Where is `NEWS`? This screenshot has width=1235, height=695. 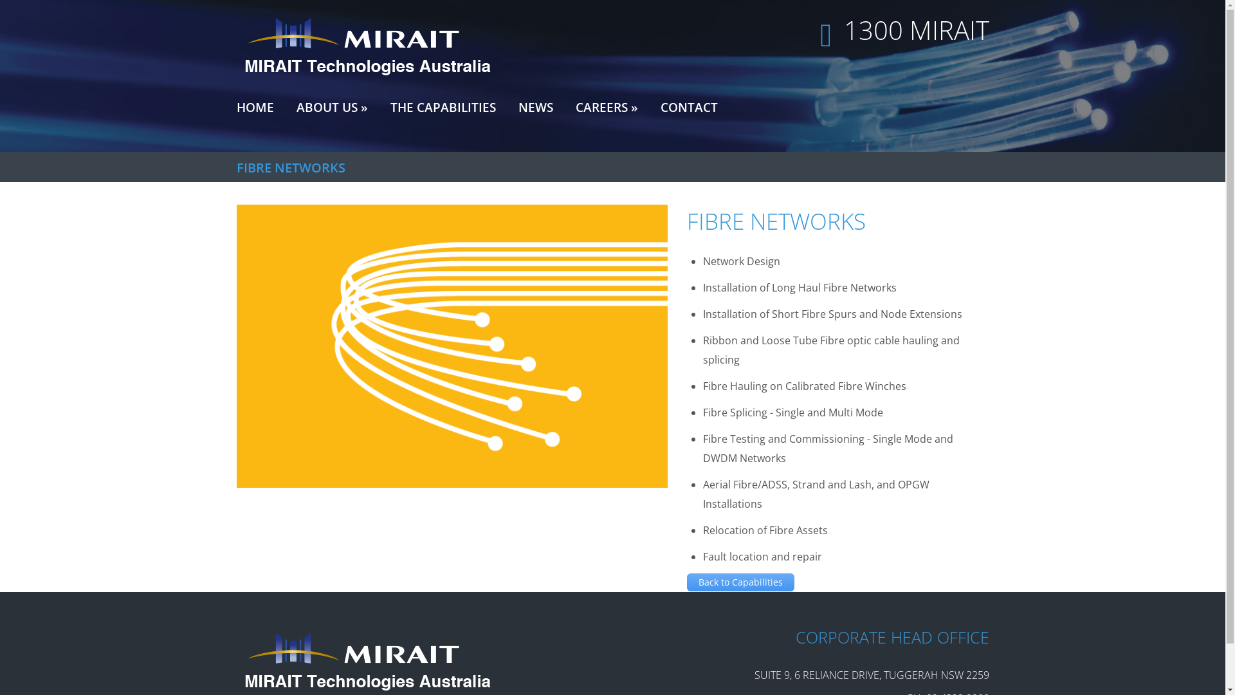 NEWS is located at coordinates (536, 106).